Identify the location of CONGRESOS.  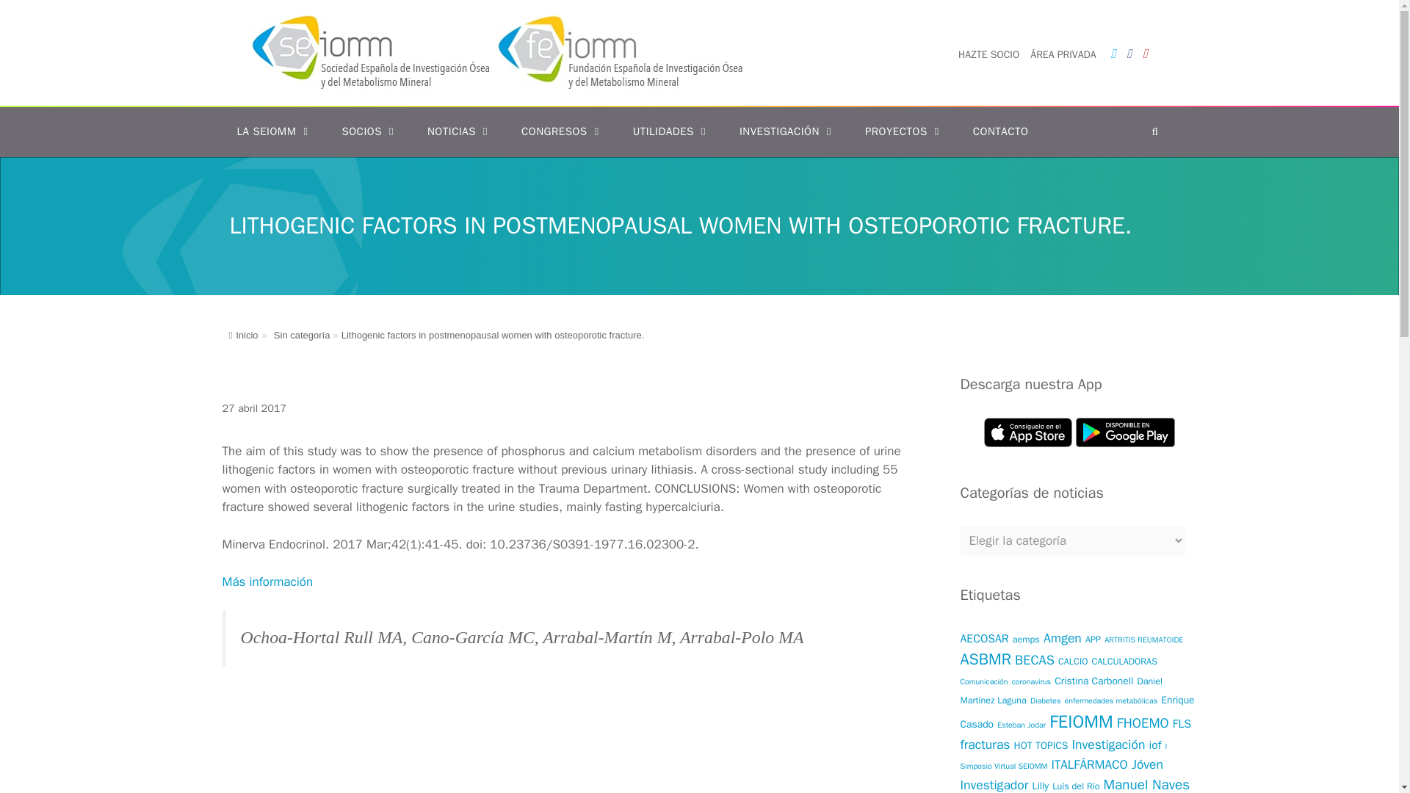
(563, 131).